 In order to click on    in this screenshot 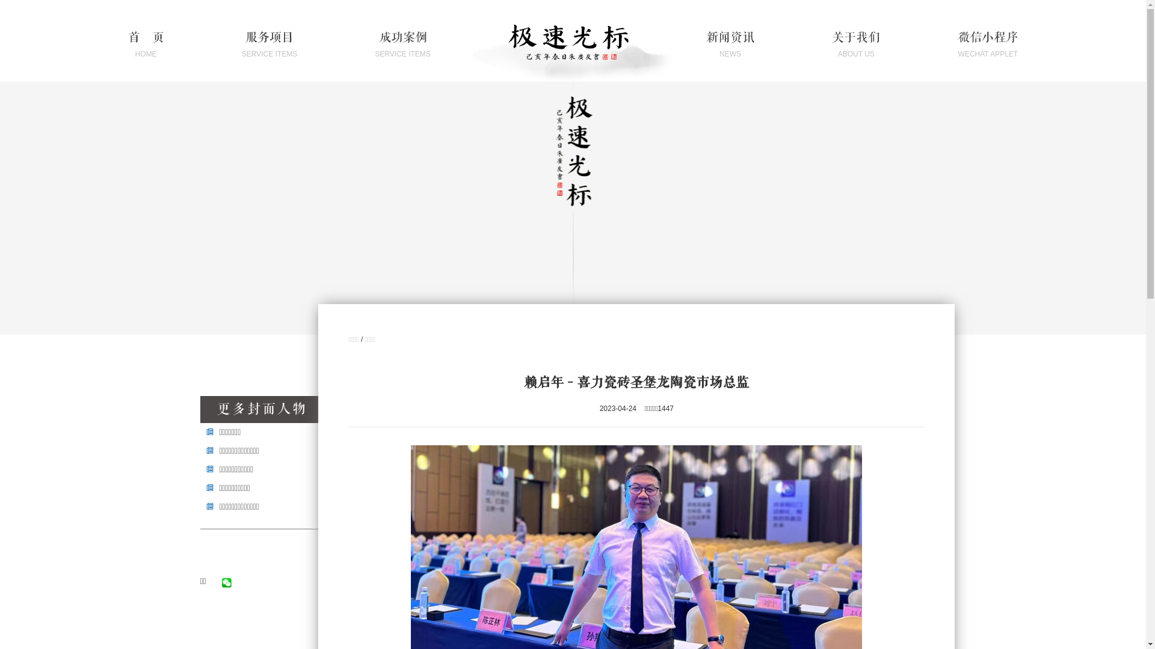, I will do `click(220, 590)`.